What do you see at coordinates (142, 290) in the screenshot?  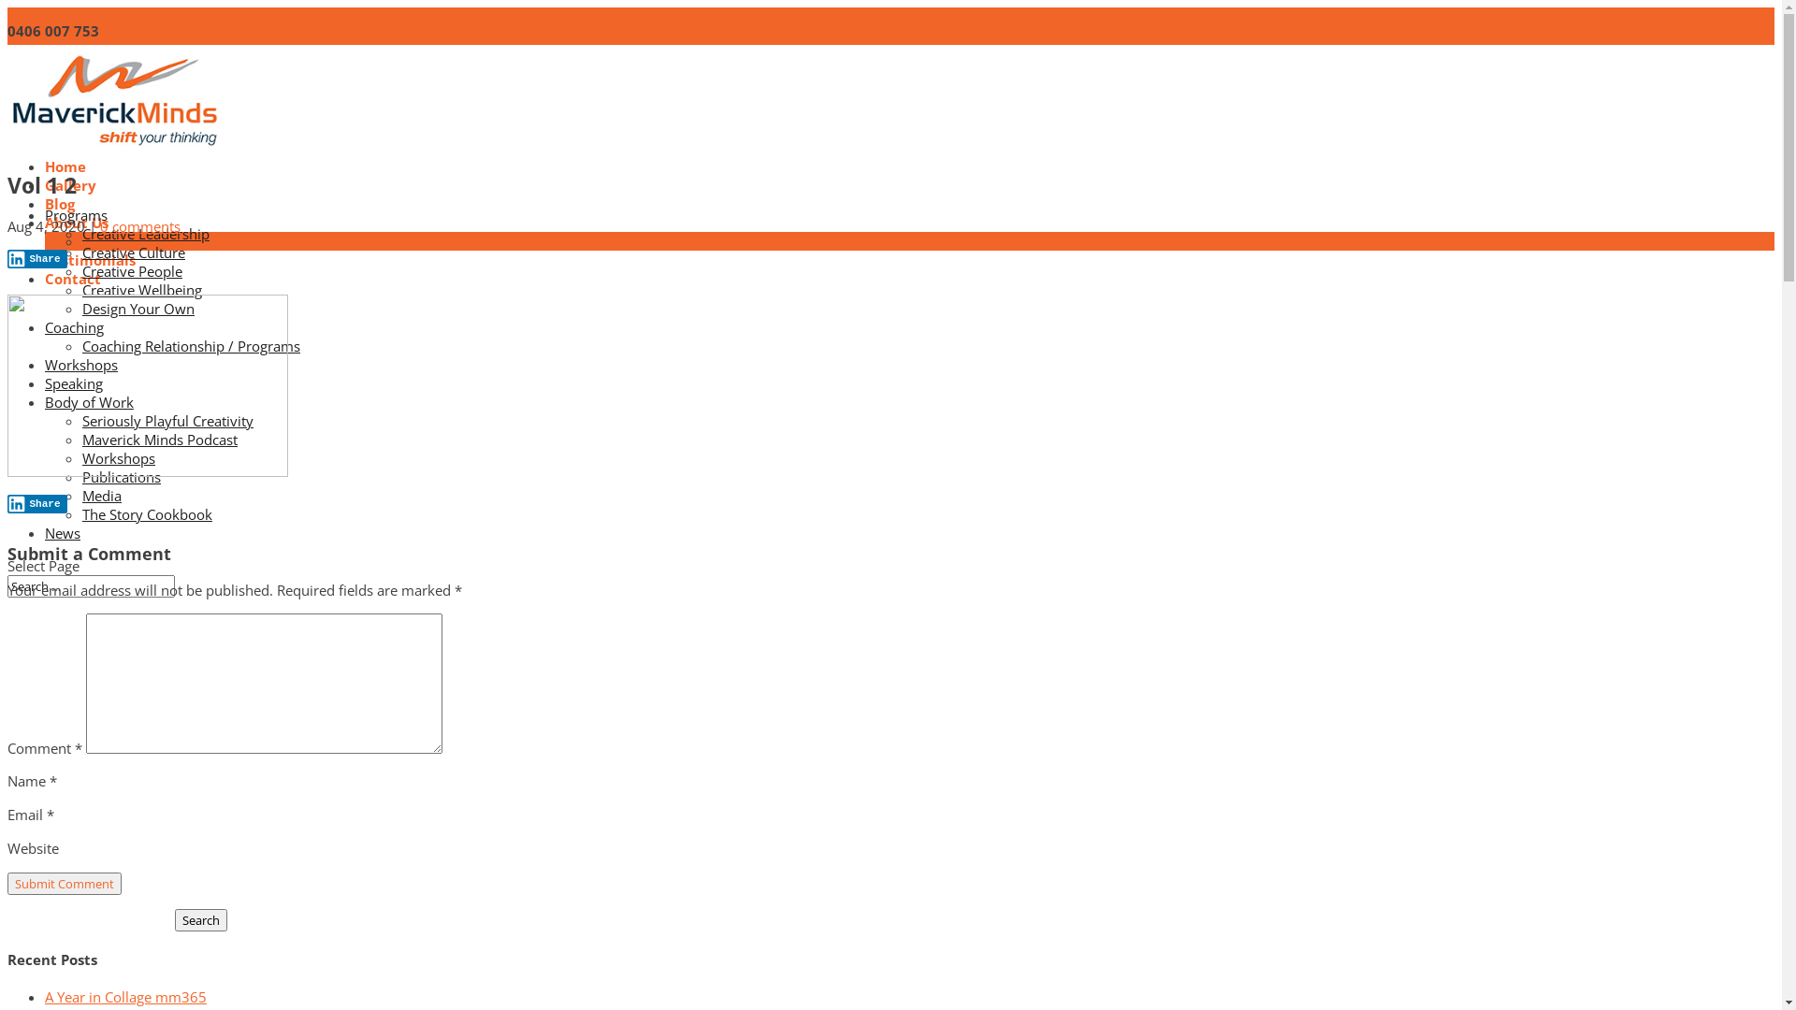 I see `Creative Wellbeing` at bounding box center [142, 290].